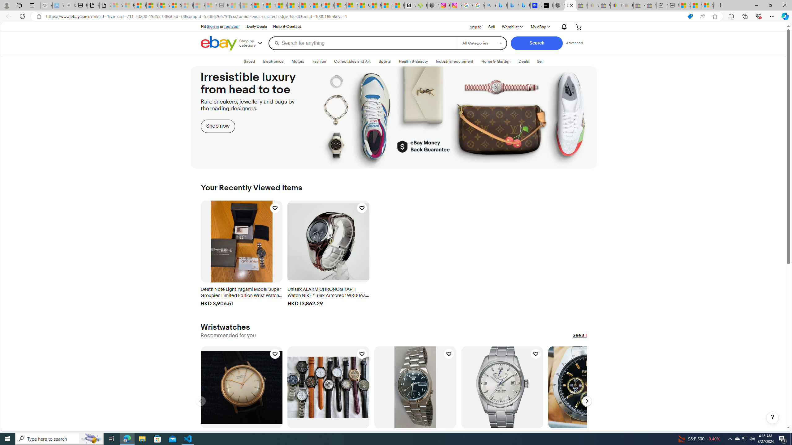 The image size is (792, 445). Describe the element at coordinates (352, 61) in the screenshot. I see `Collectibles and Art` at that location.